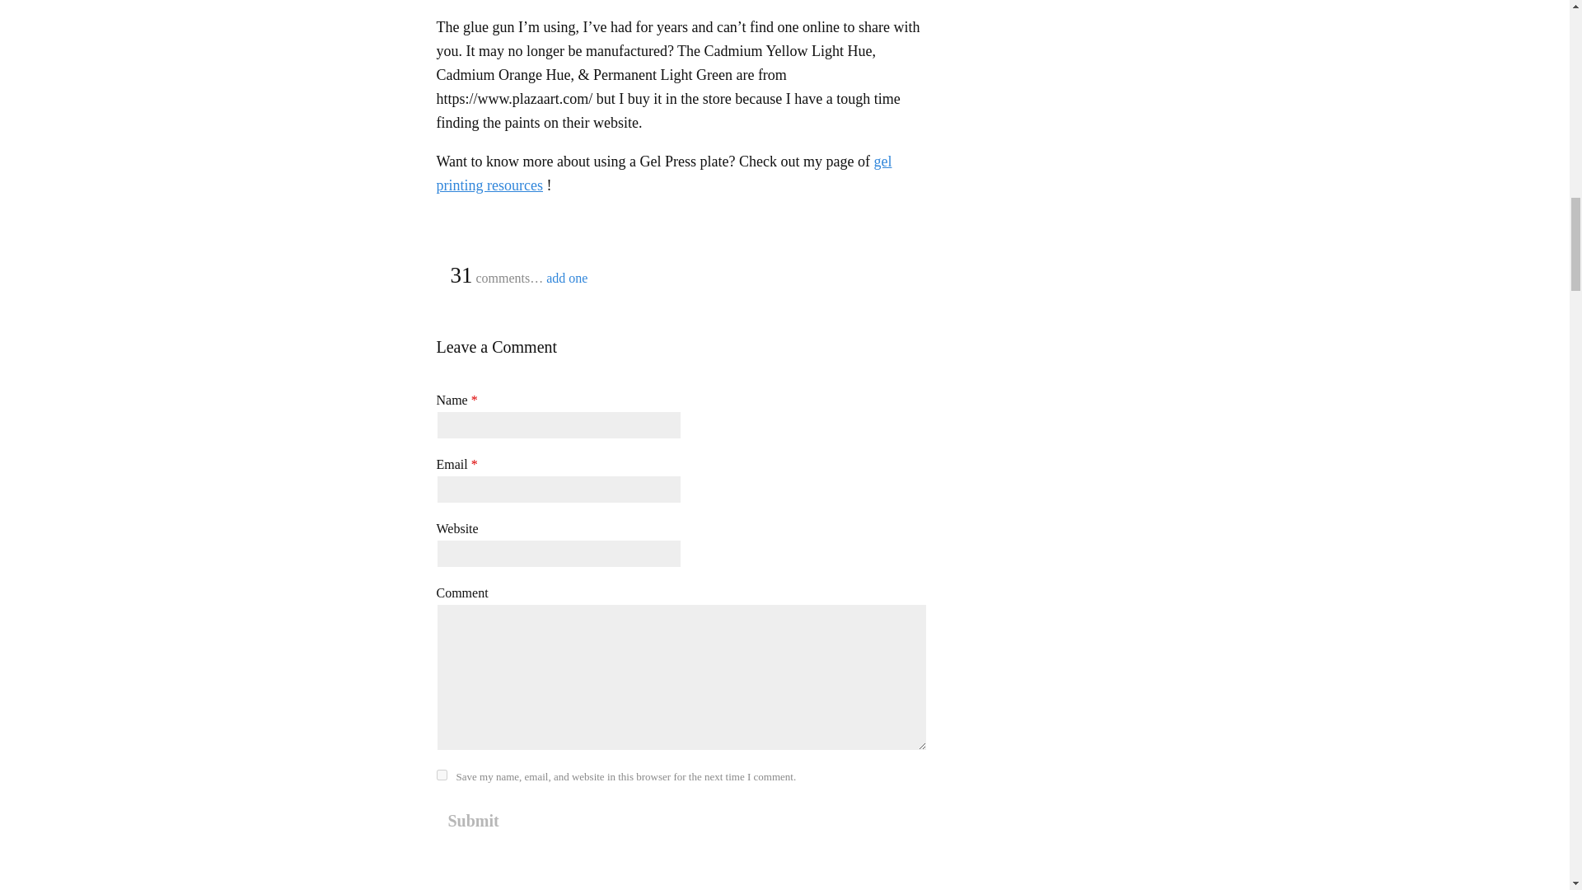 Image resolution: width=1582 pixels, height=890 pixels. Describe the element at coordinates (566, 278) in the screenshot. I see `add one` at that location.